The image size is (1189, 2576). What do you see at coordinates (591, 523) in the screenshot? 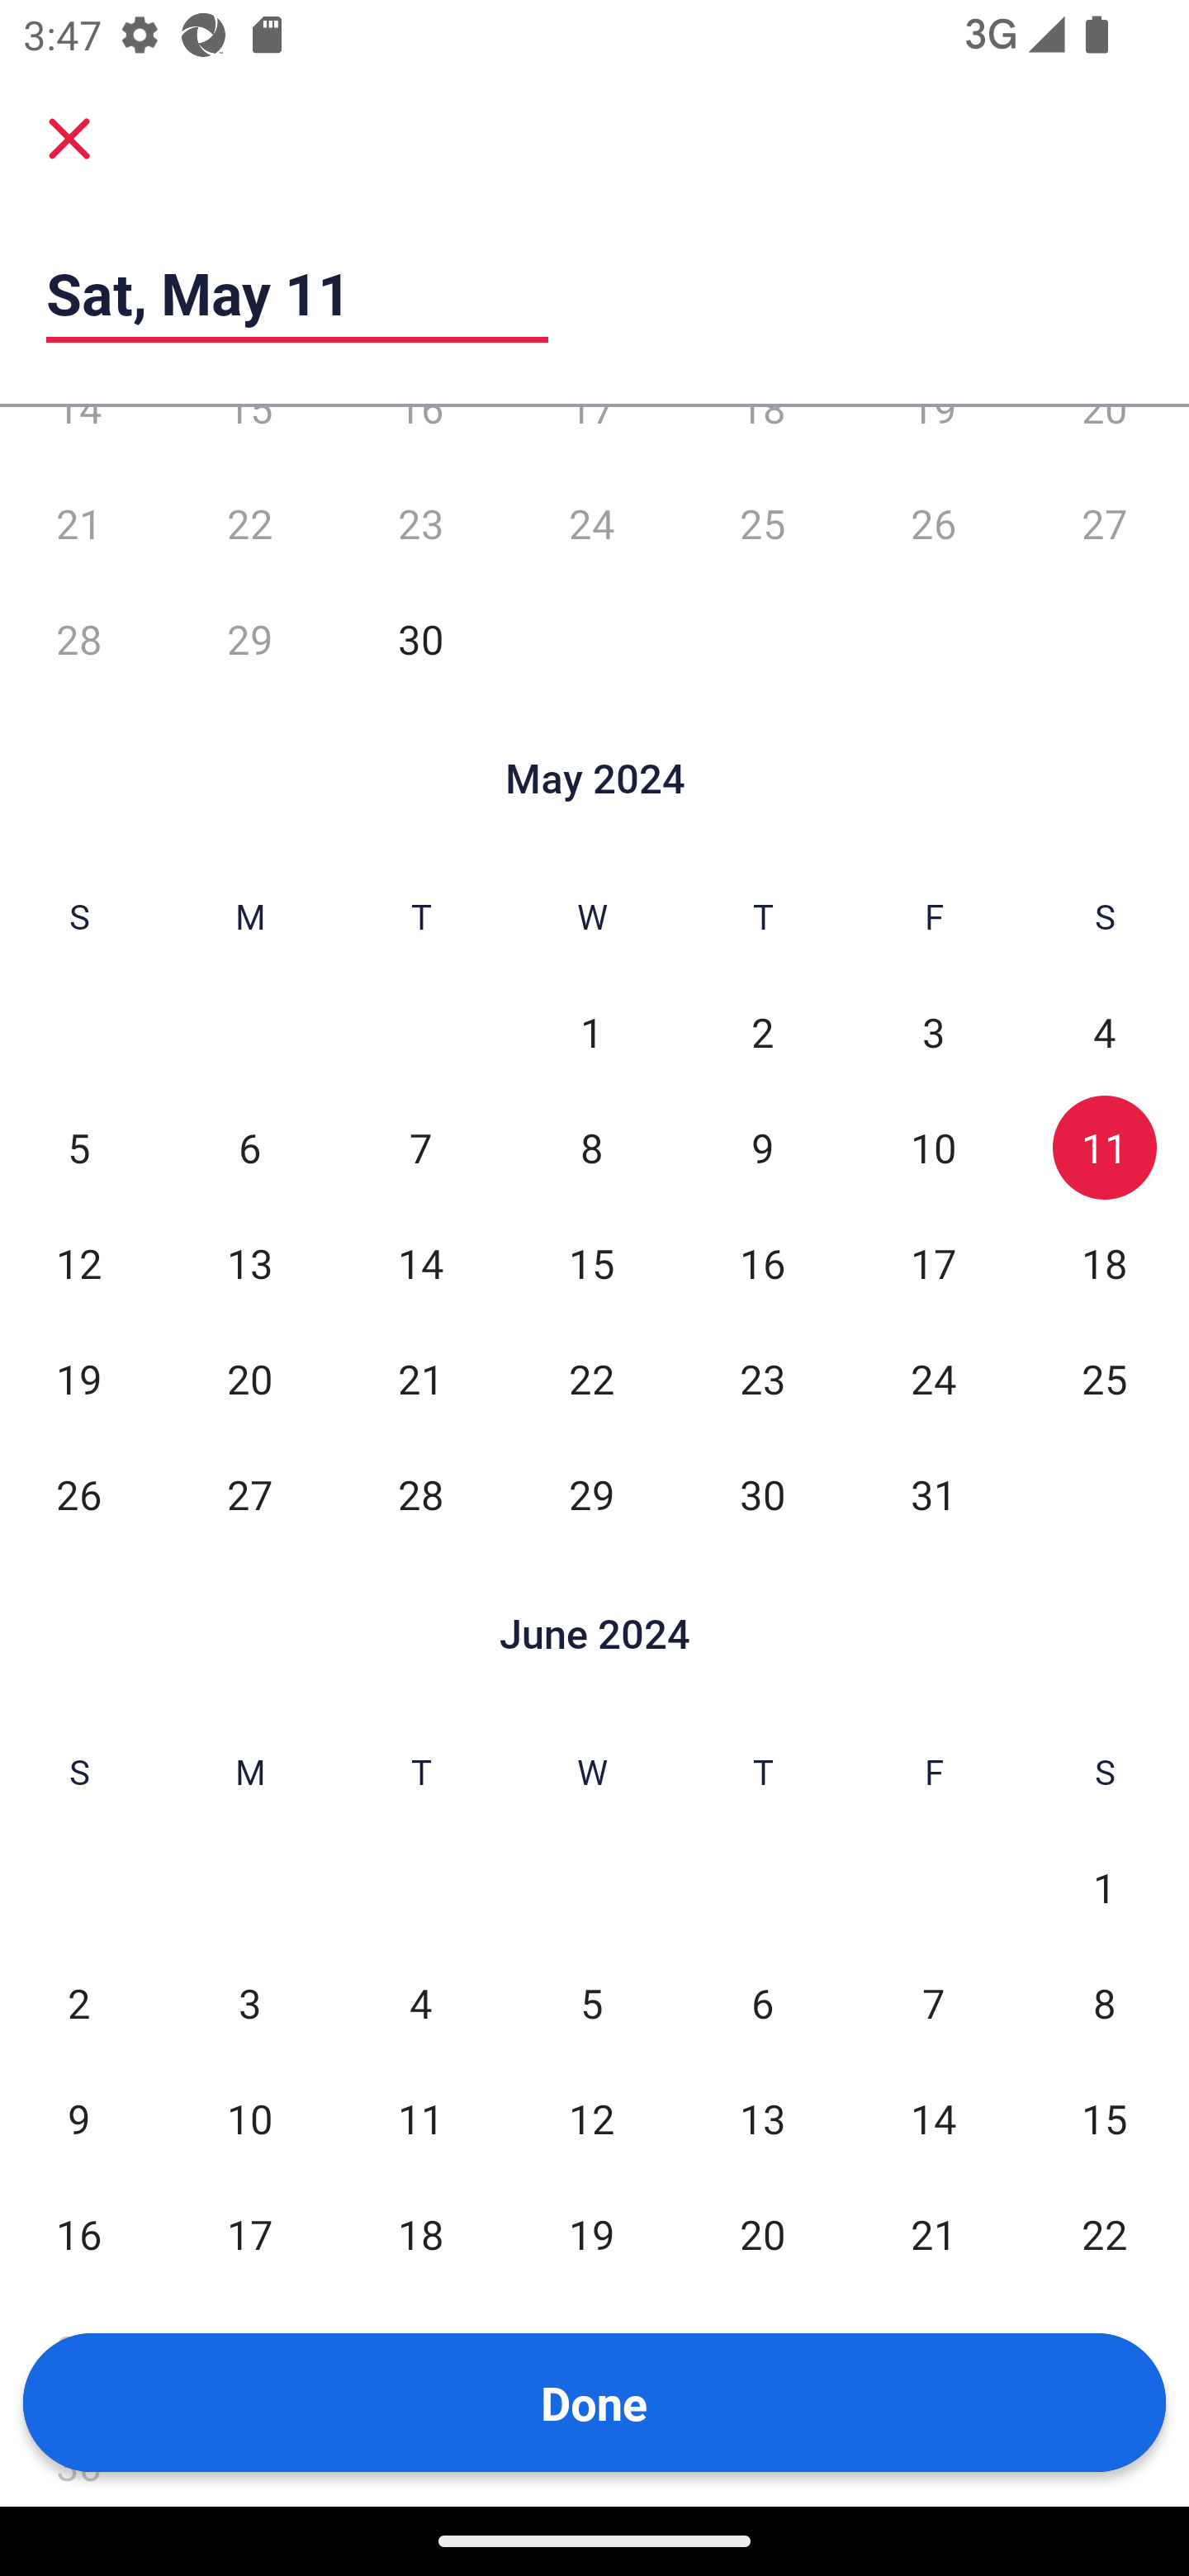
I see `24 Wed, Apr 24, Not Selected` at bounding box center [591, 523].